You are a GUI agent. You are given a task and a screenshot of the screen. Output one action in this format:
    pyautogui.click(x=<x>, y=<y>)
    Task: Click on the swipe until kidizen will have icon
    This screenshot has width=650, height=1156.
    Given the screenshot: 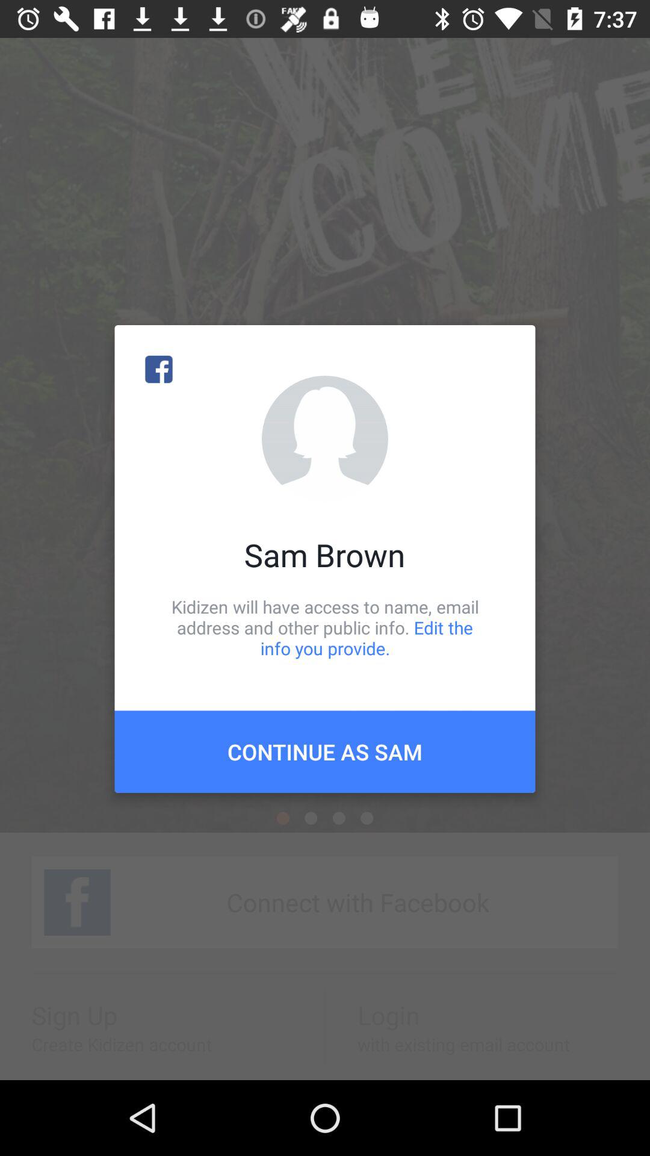 What is the action you would take?
    pyautogui.click(x=325, y=627)
    